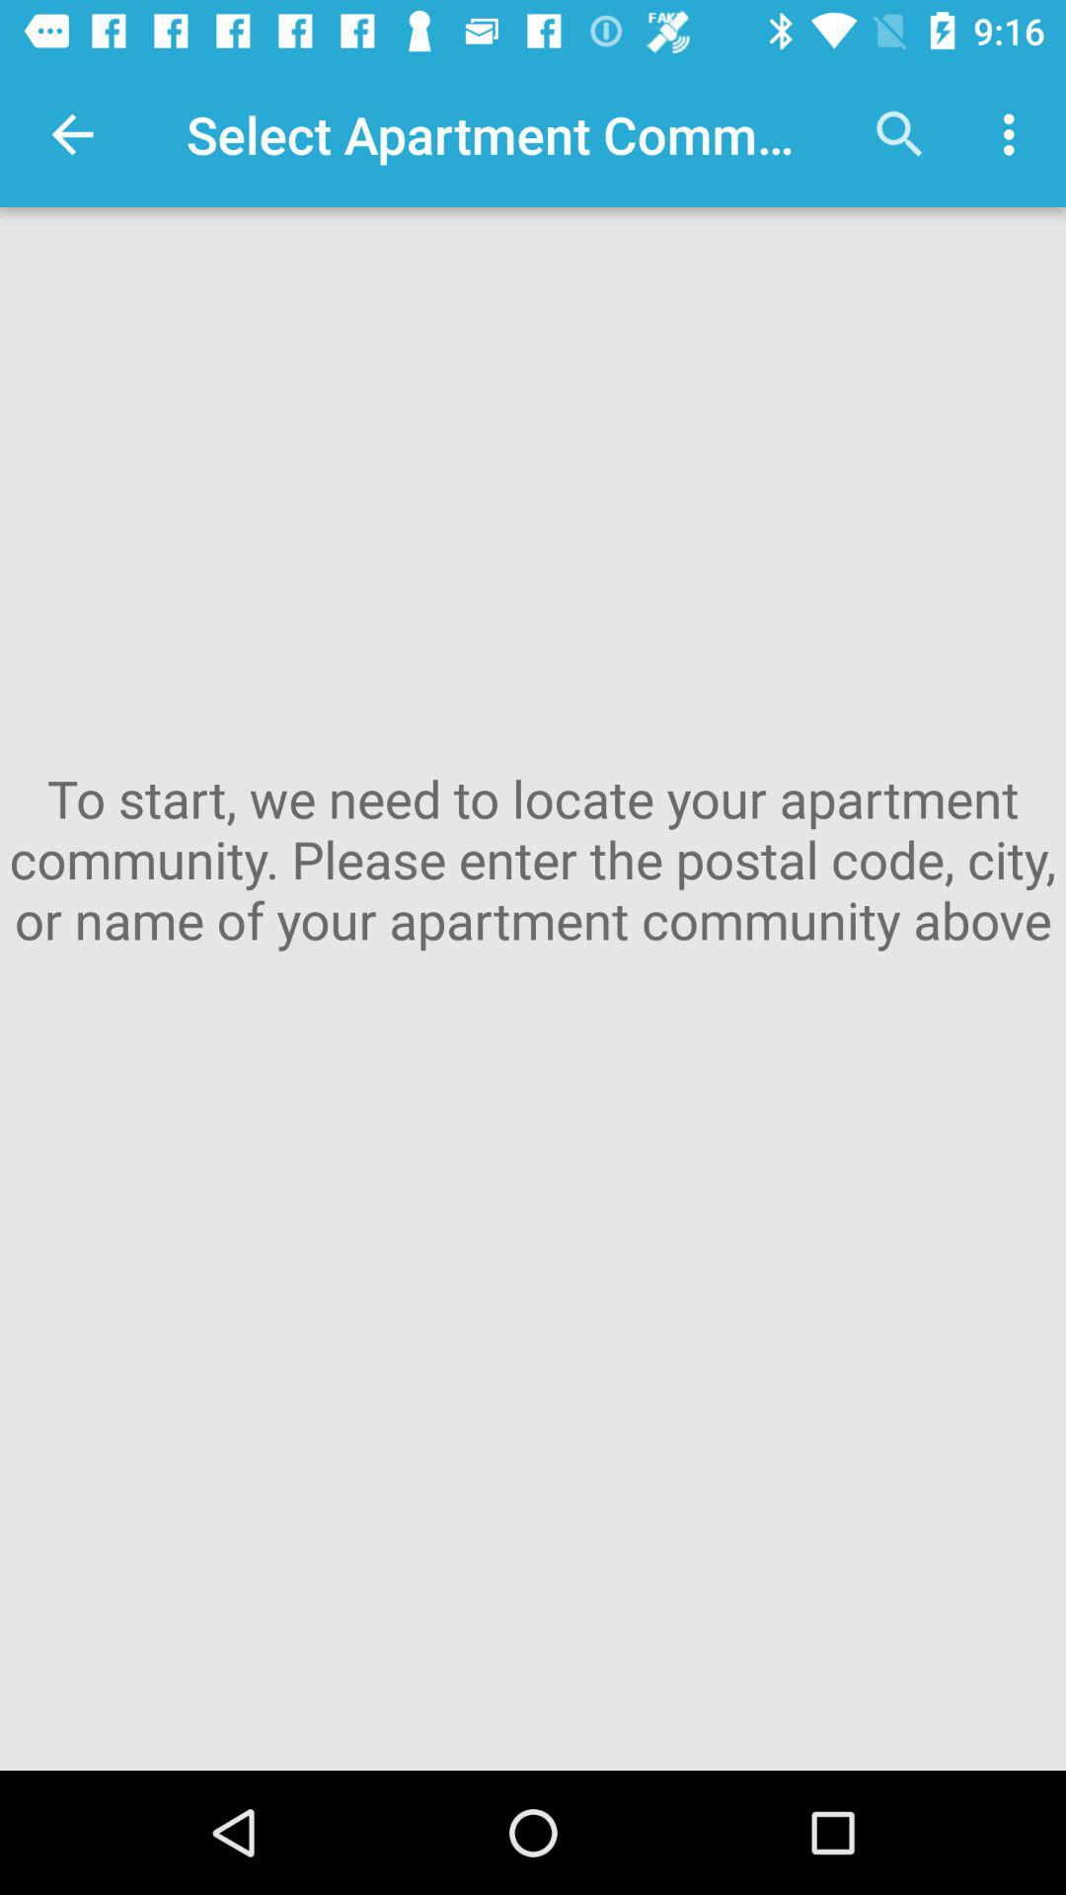  Describe the element at coordinates (900, 134) in the screenshot. I see `press icon to the right of the select apartment community app` at that location.